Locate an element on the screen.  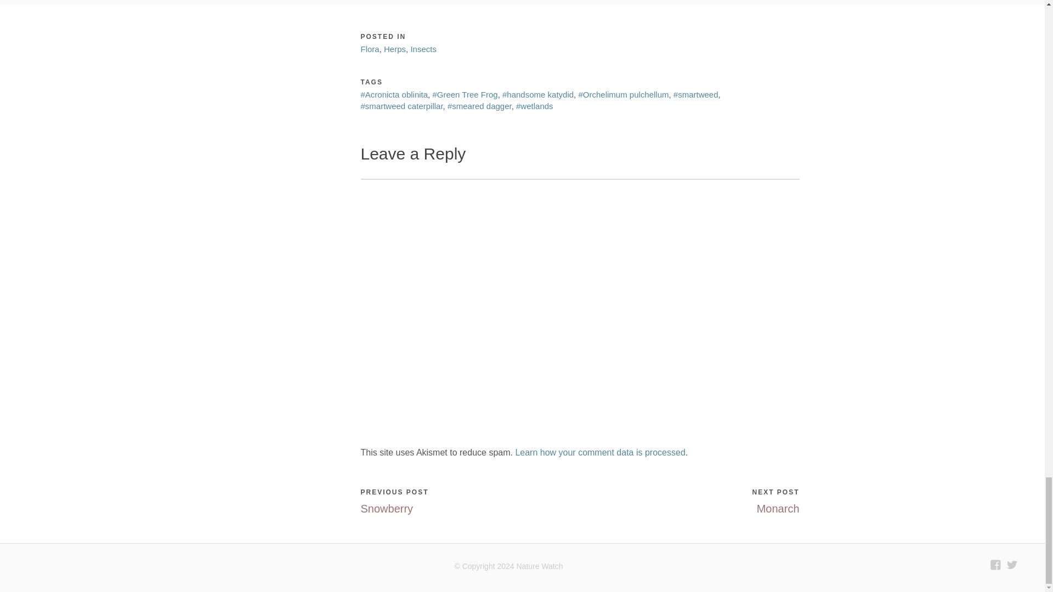
Learn how your comment data is processed is located at coordinates (600, 452).